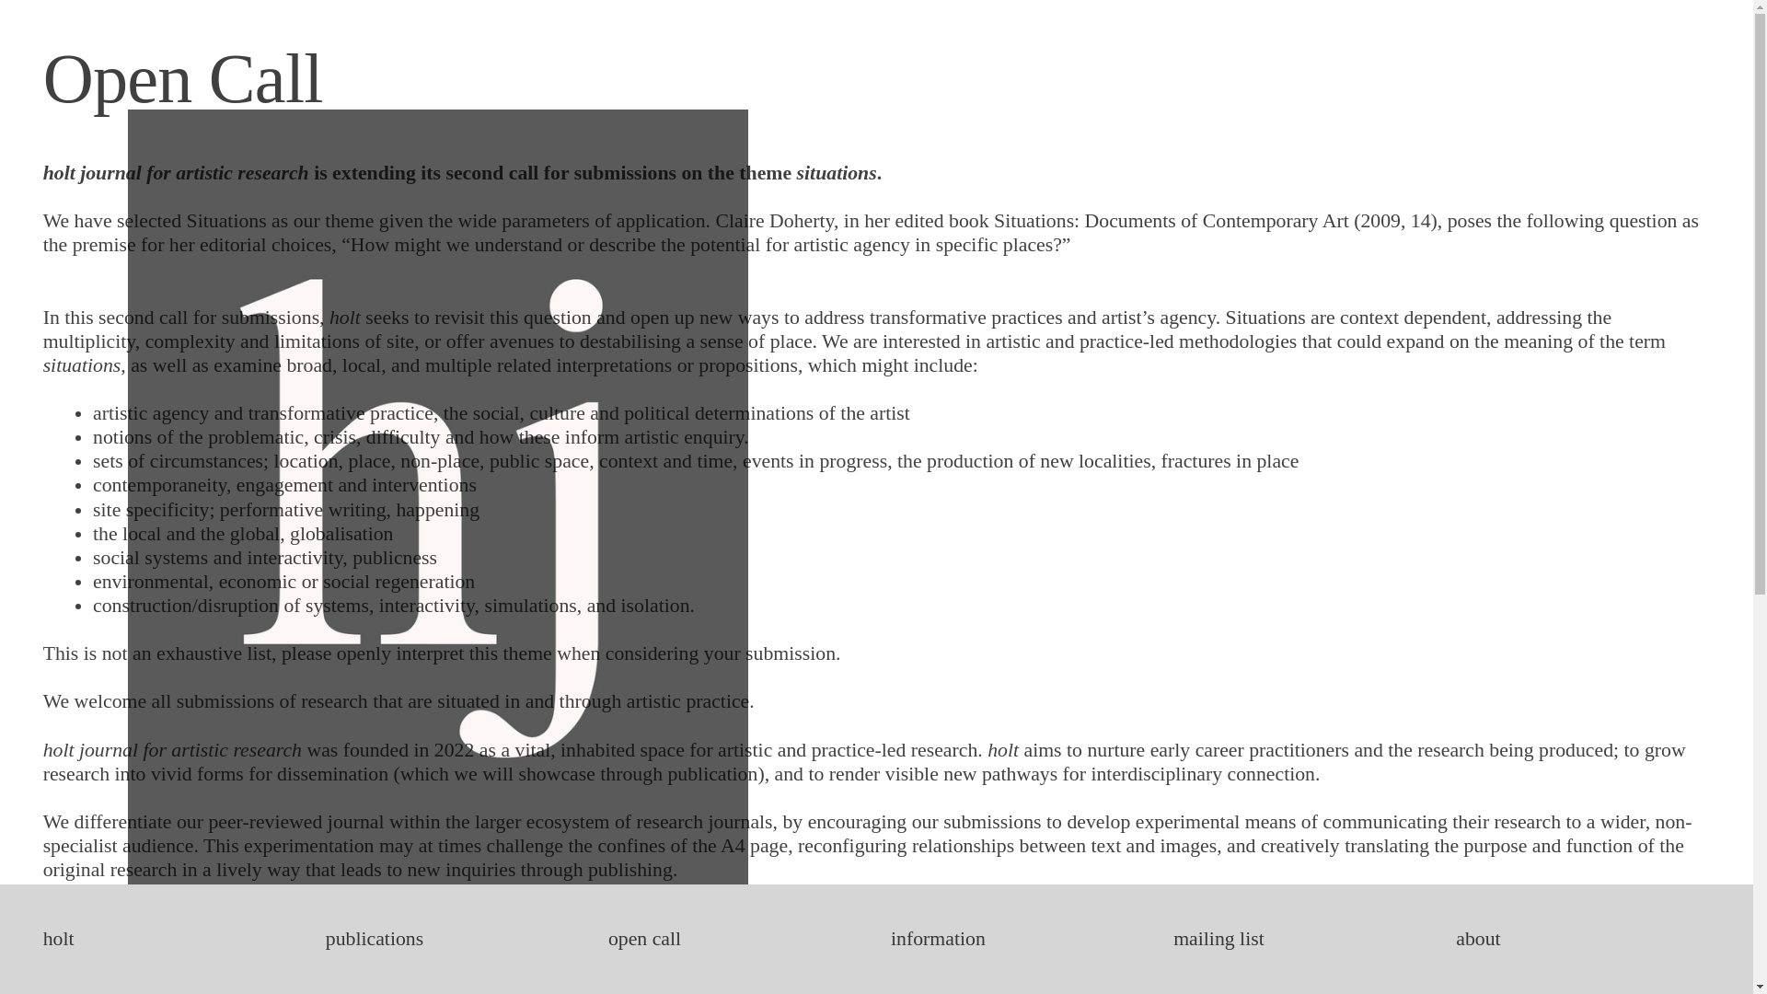 This screenshot has height=994, width=1767. Describe the element at coordinates (379, 939) in the screenshot. I see `ublications` at that location.